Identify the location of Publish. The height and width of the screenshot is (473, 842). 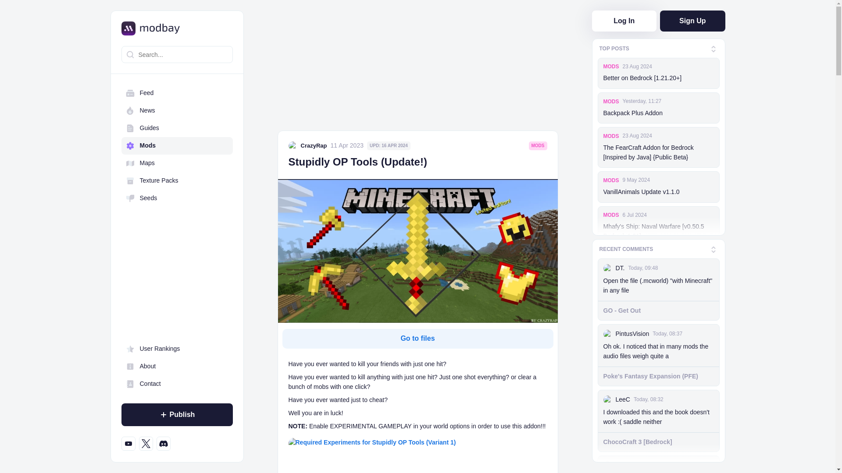
(176, 415).